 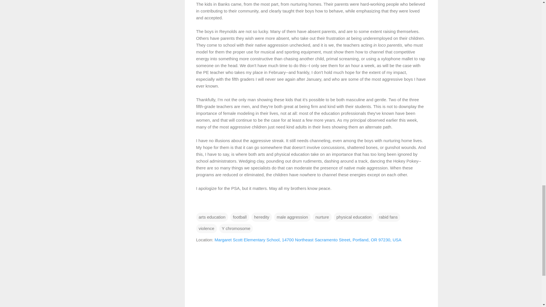 What do you see at coordinates (292, 217) in the screenshot?
I see `male aggression` at bounding box center [292, 217].